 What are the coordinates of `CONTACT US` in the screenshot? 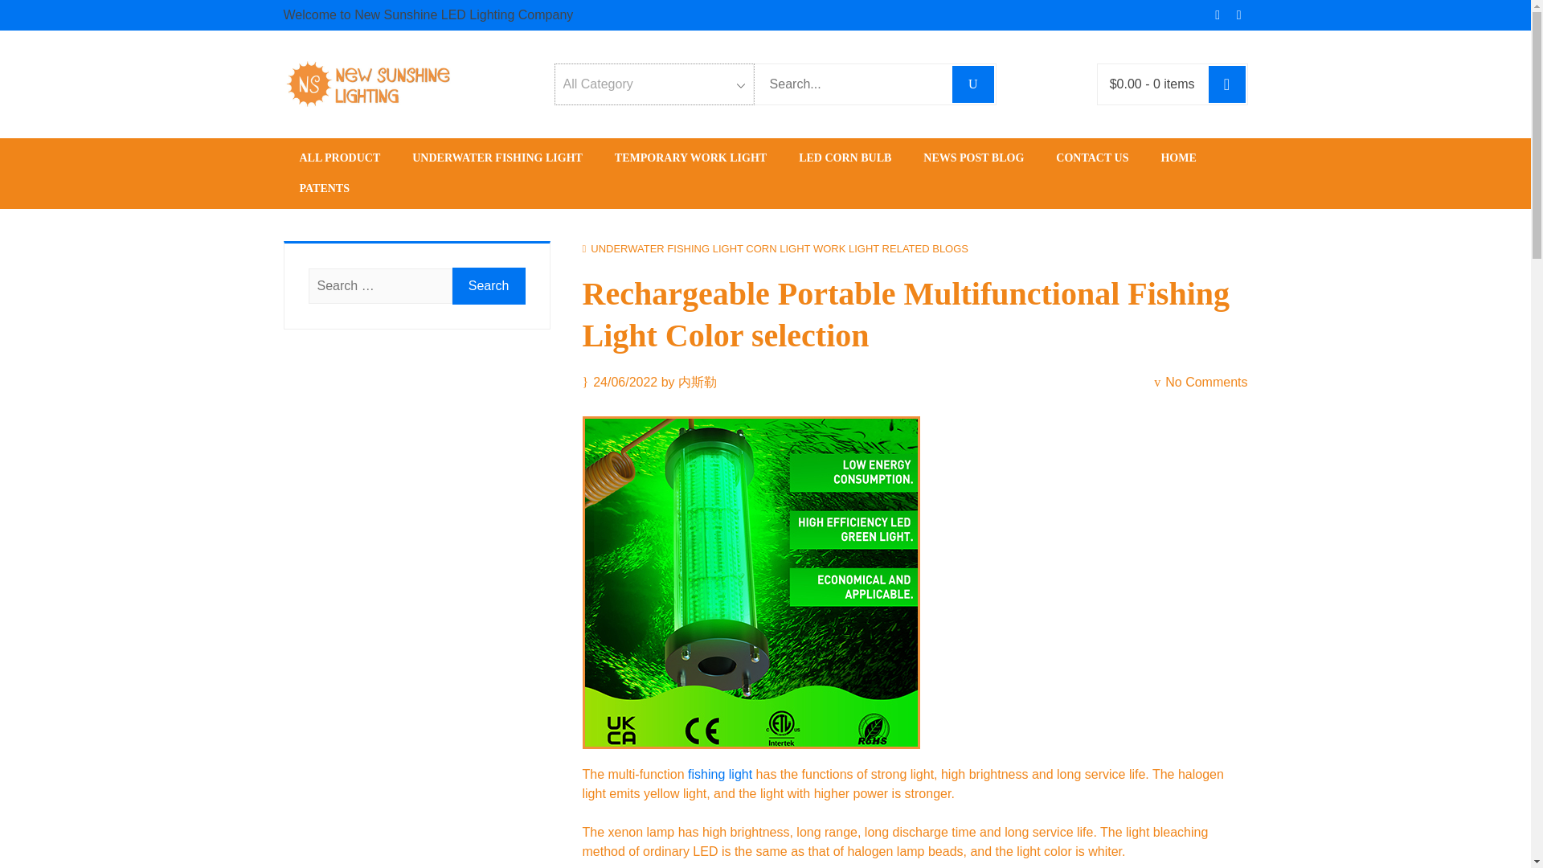 It's located at (1092, 158).